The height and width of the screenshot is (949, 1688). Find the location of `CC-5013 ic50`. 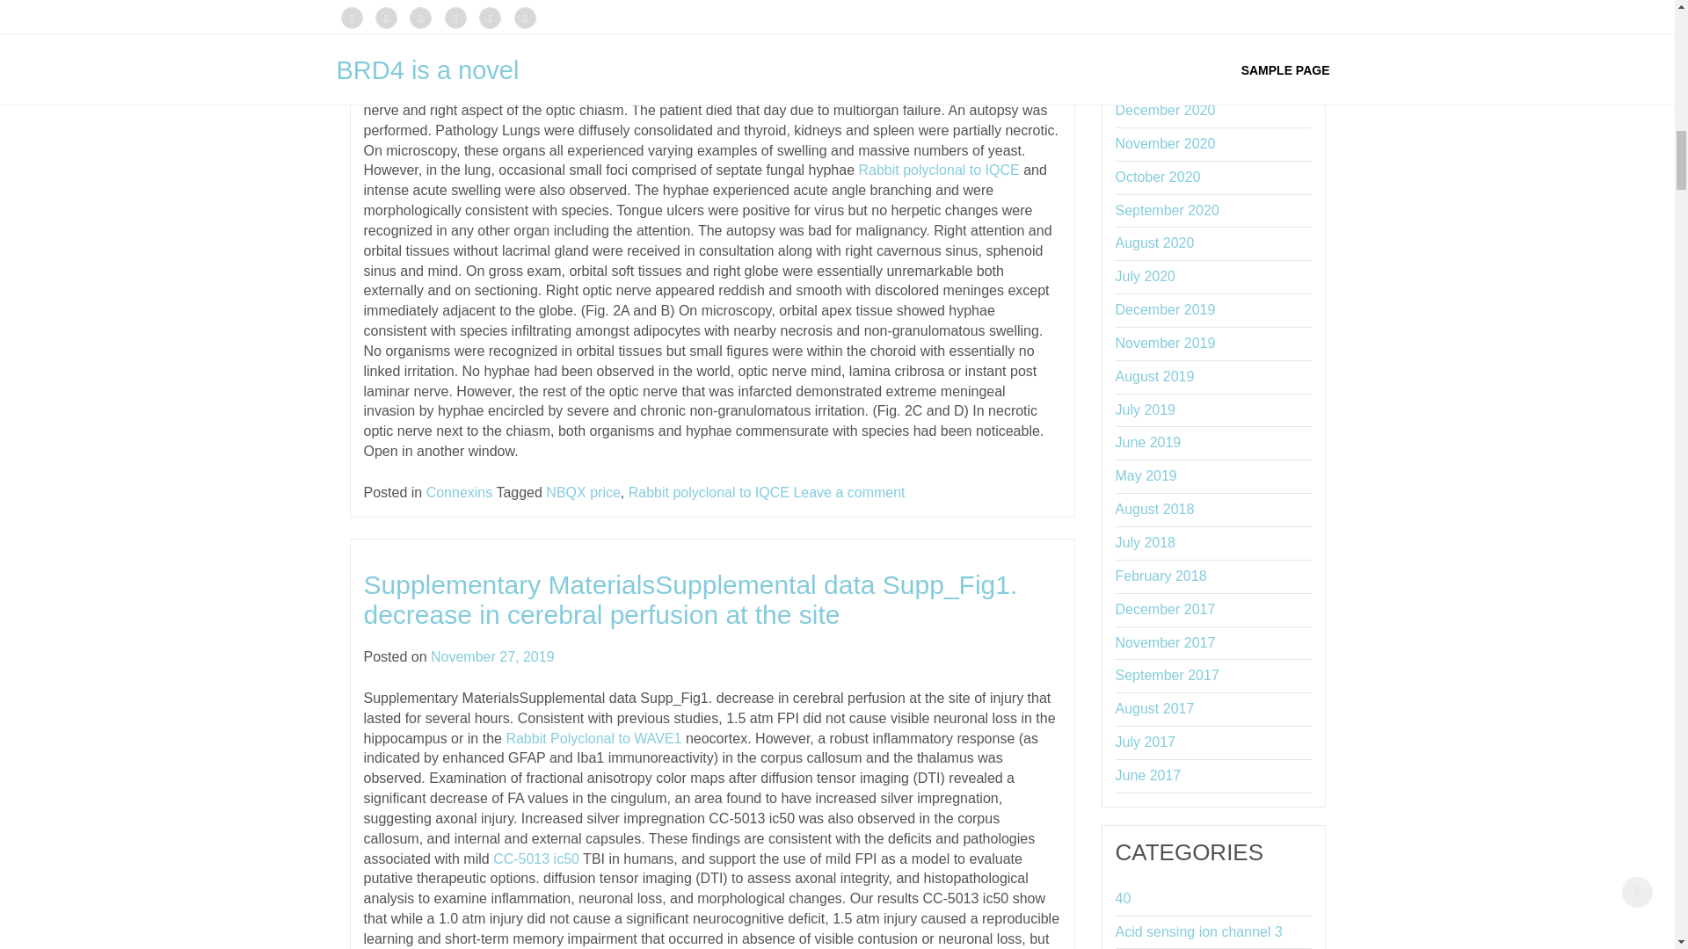

CC-5013 ic50 is located at coordinates (535, 858).